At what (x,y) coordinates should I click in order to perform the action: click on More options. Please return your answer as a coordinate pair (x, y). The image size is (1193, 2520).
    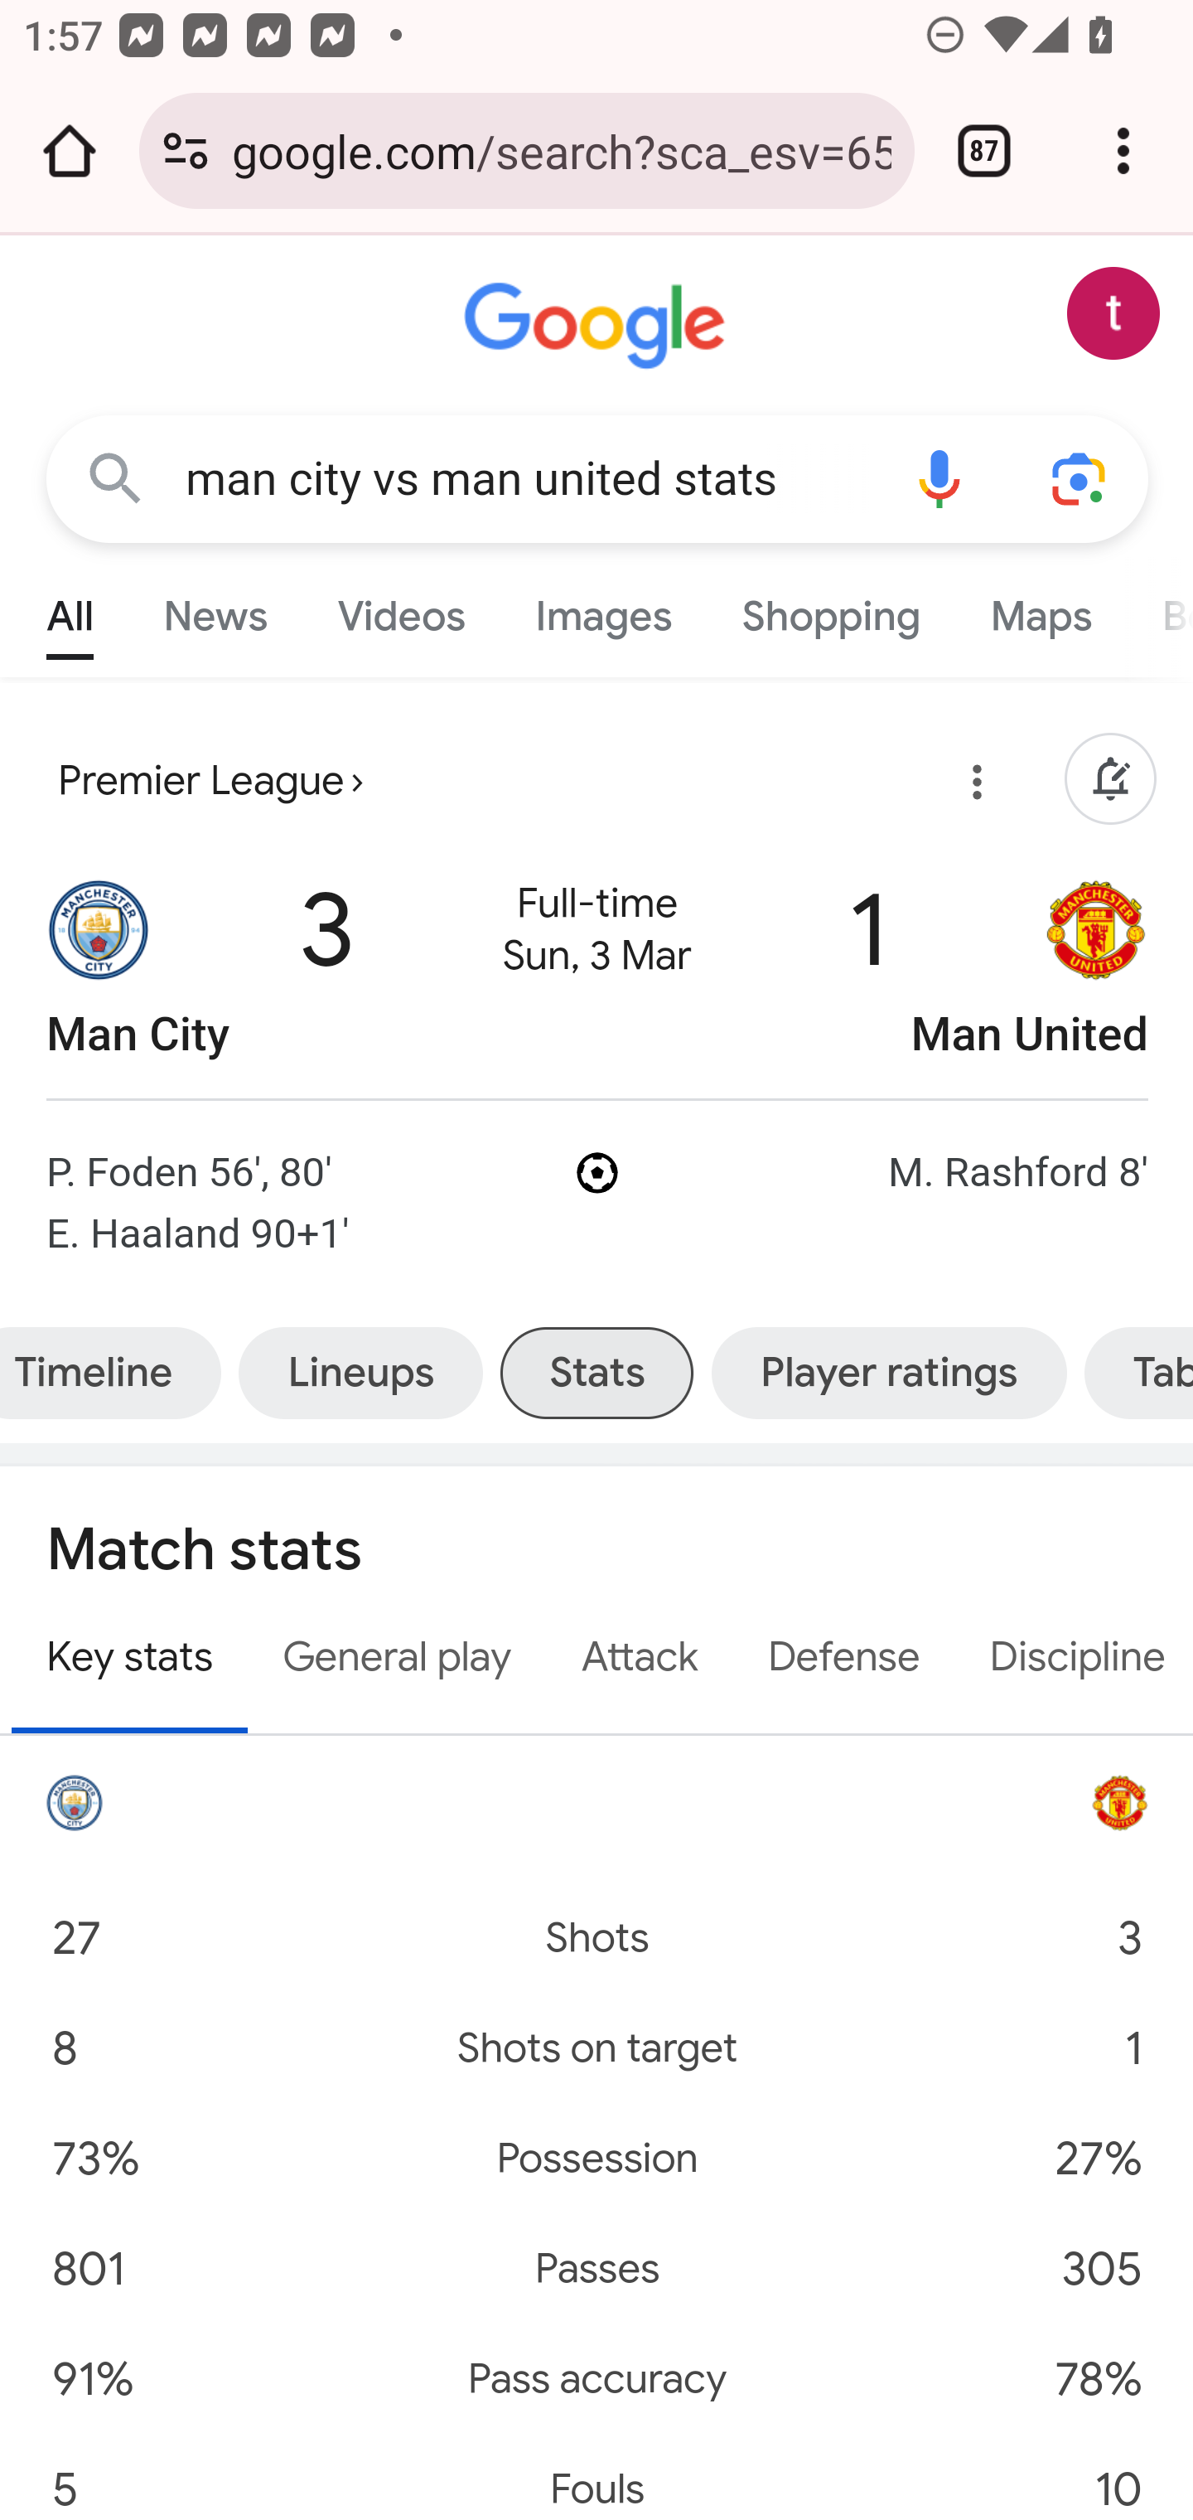
    Looking at the image, I should click on (972, 787).